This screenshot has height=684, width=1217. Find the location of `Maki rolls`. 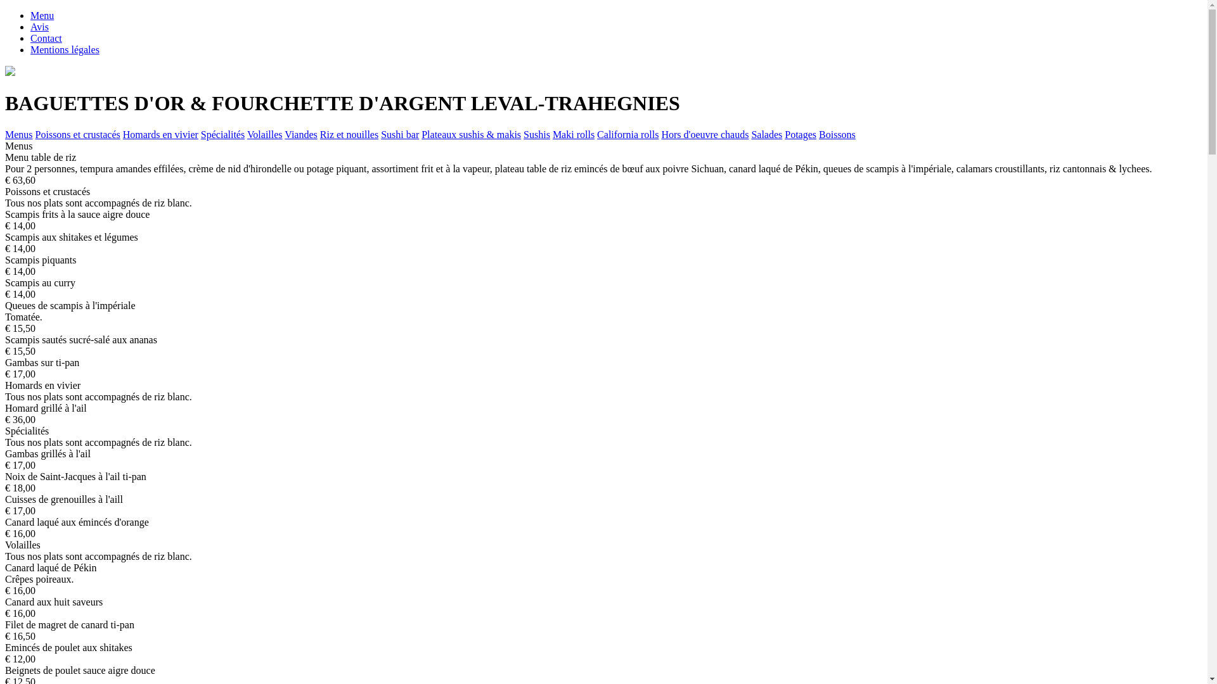

Maki rolls is located at coordinates (574, 134).